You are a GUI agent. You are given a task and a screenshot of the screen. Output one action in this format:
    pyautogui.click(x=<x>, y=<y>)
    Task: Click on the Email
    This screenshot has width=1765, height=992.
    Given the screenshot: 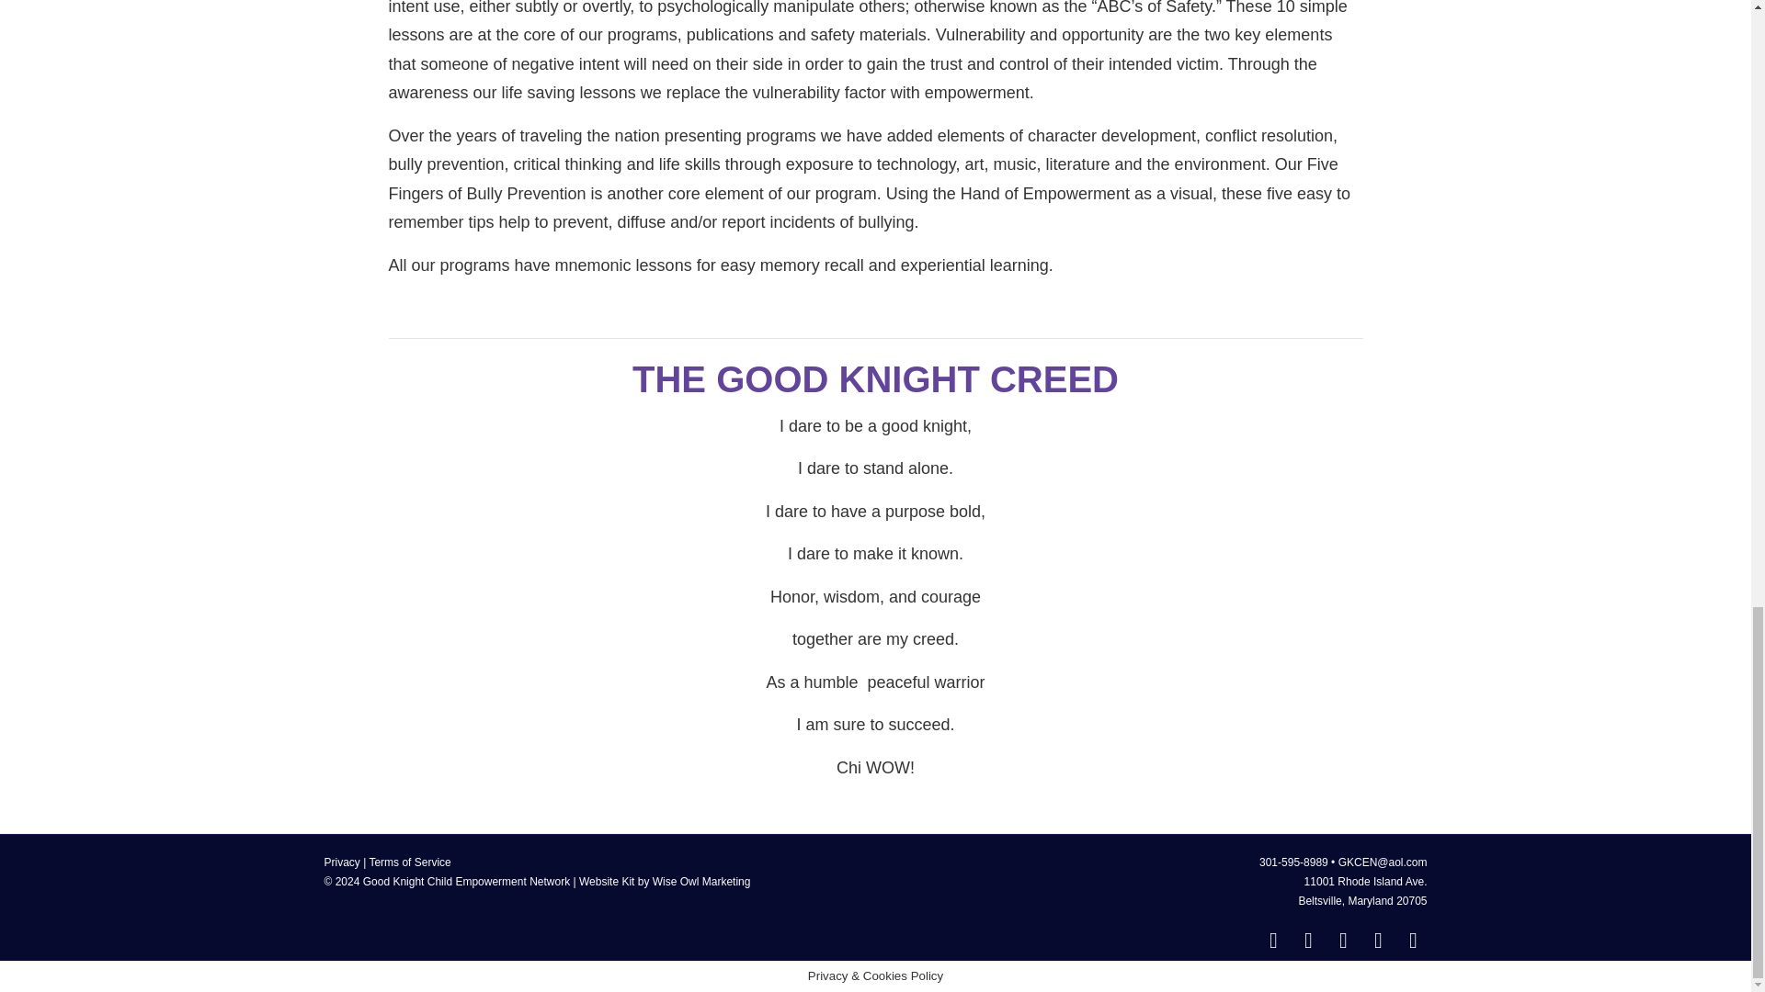 What is the action you would take?
    pyautogui.click(x=1412, y=940)
    